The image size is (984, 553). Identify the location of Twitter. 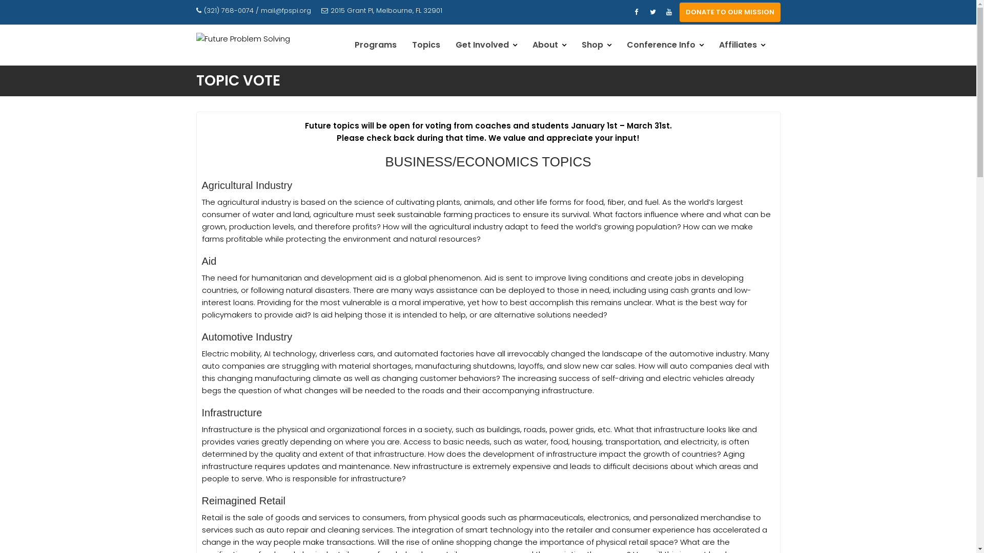
(653, 12).